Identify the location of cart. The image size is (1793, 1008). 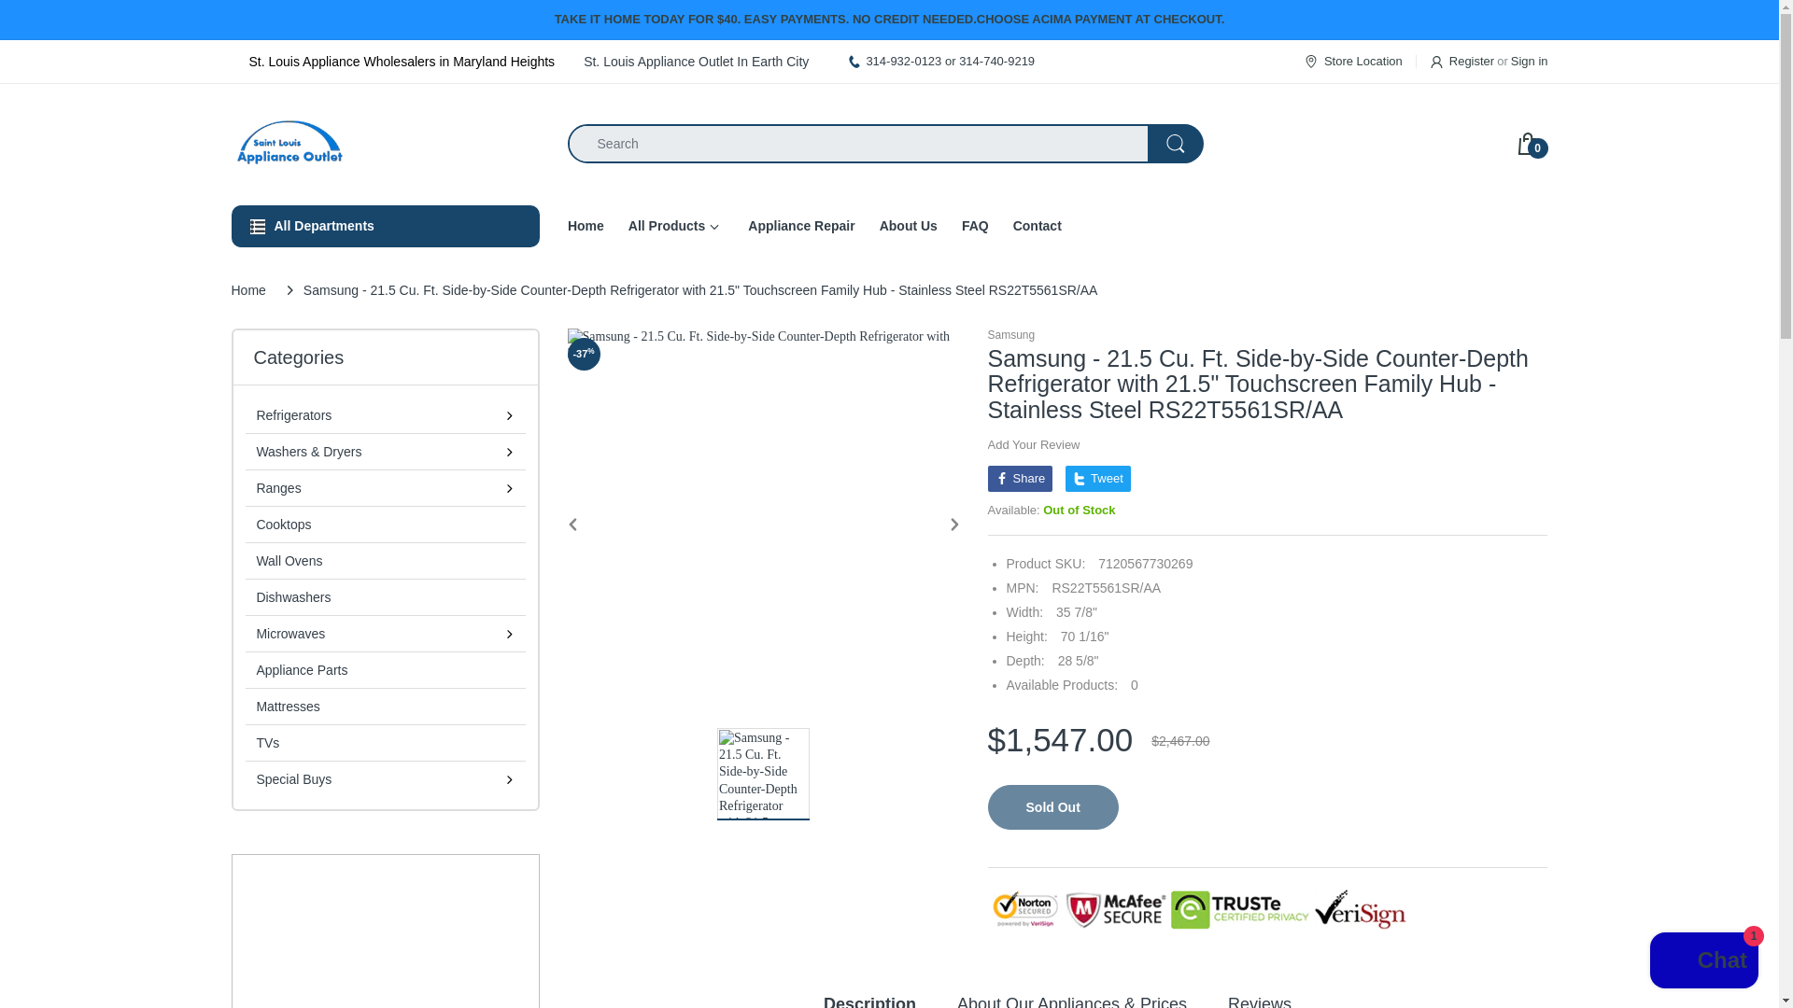
(1532, 144).